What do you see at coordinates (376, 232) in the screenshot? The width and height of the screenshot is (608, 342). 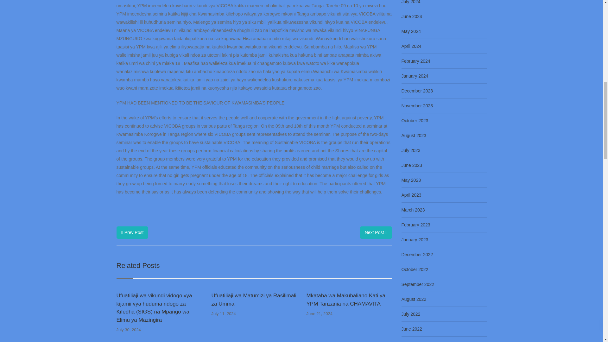 I see `Next Post` at bounding box center [376, 232].